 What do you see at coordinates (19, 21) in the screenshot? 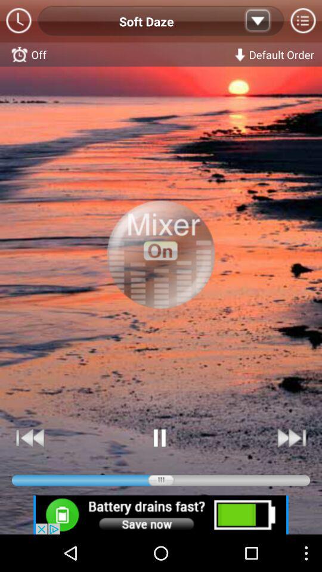
I see `time option` at bounding box center [19, 21].